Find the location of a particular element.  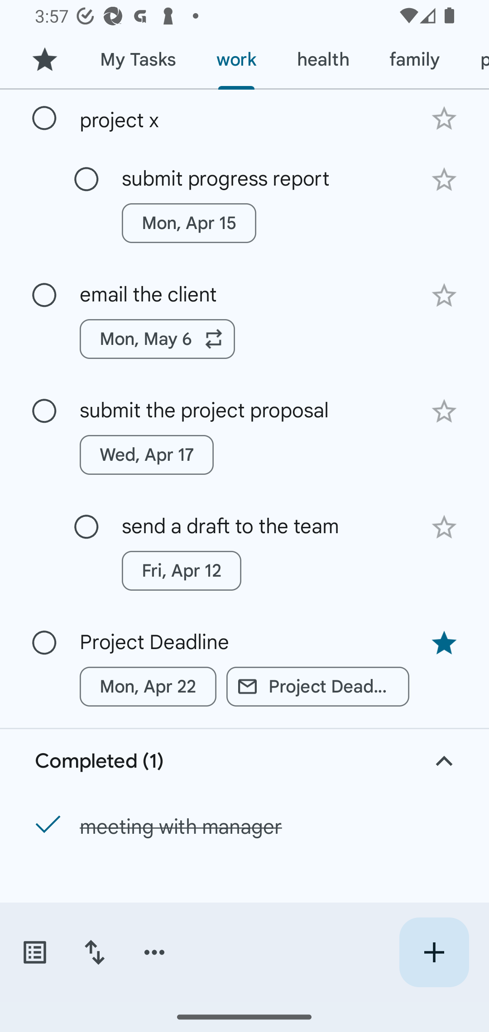

Mark as not complete is located at coordinates (44, 825).